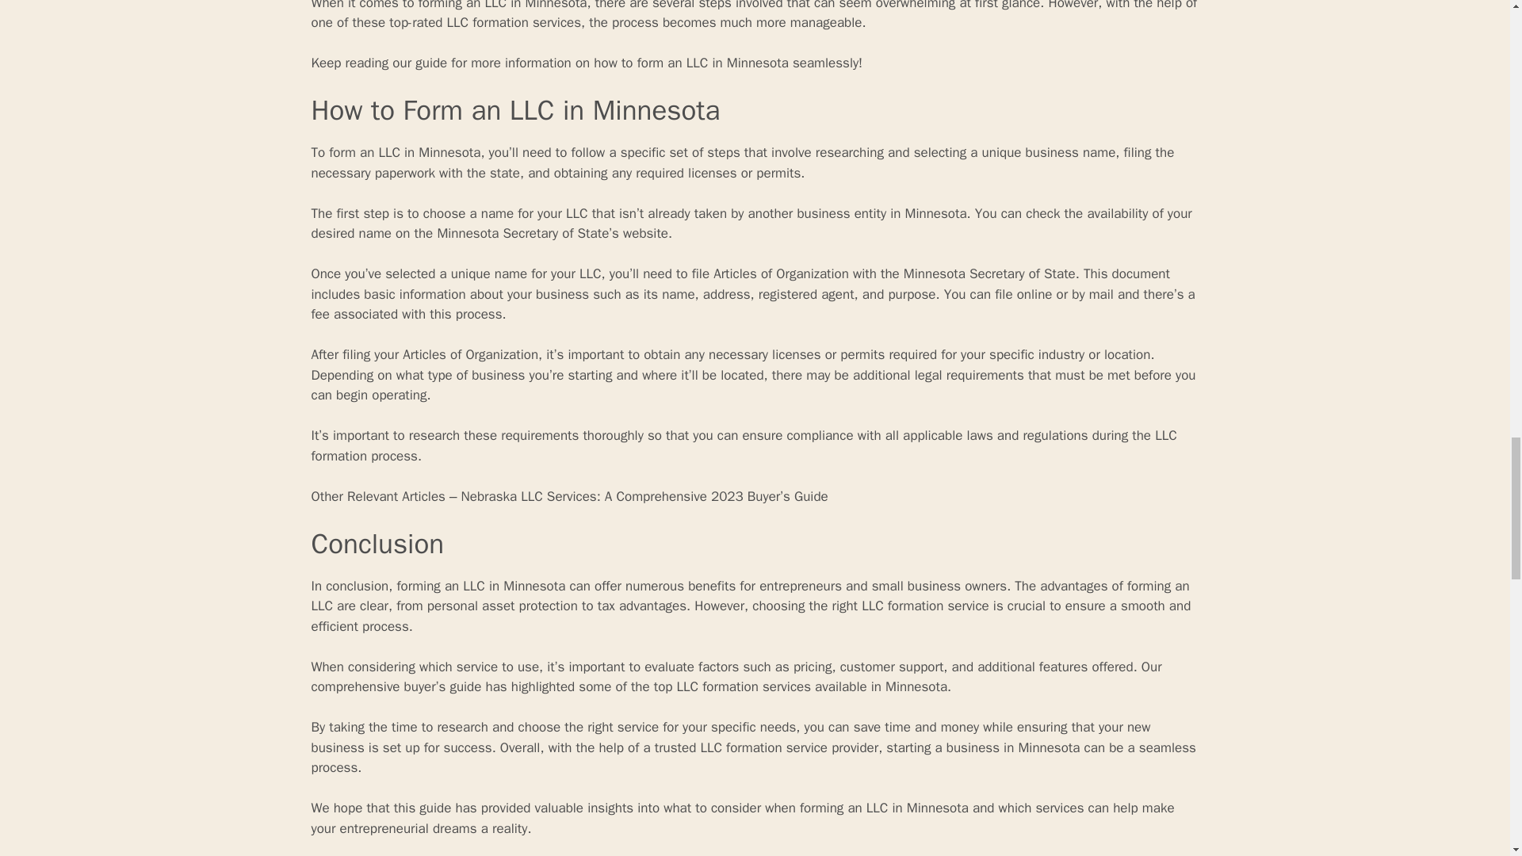 The image size is (1522, 856). Describe the element at coordinates (690, 63) in the screenshot. I see `how to form an LLC in Minnesota` at that location.